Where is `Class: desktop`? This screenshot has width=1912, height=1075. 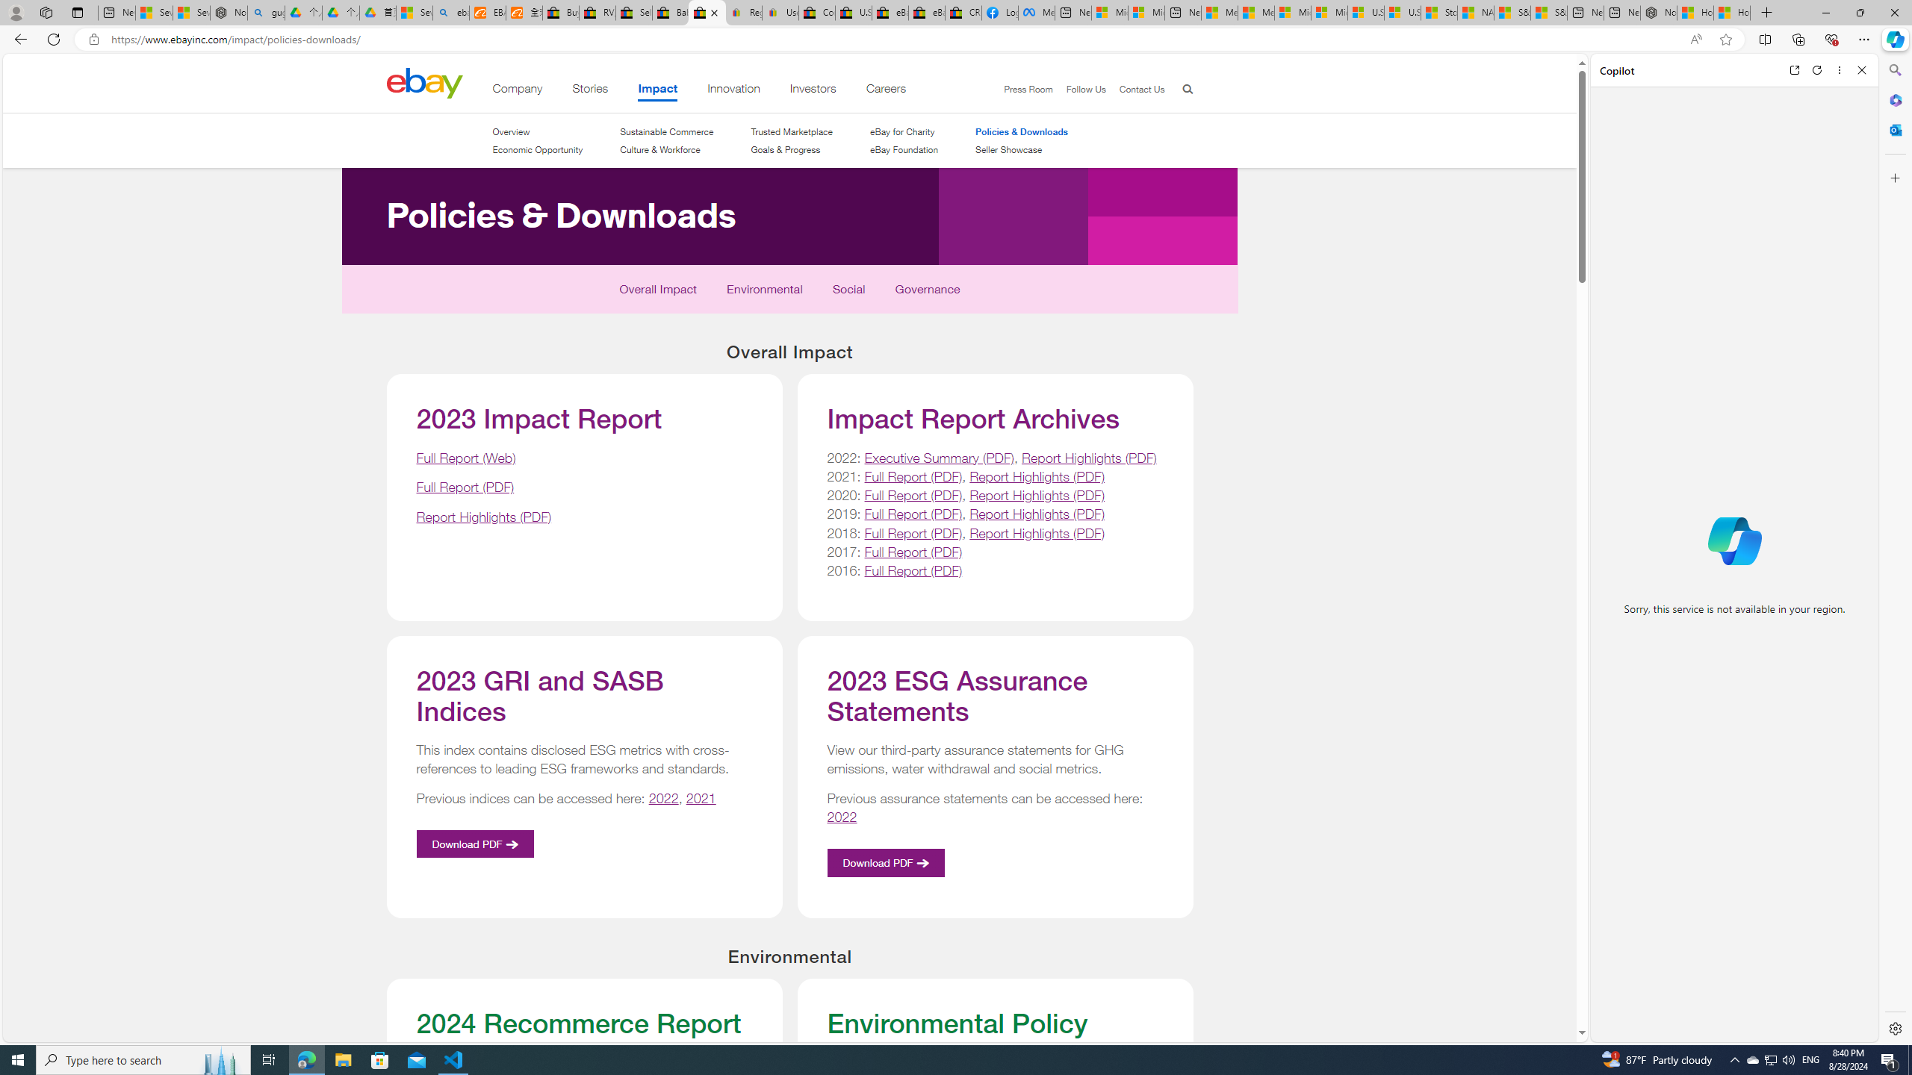
Class: desktop is located at coordinates (424, 83).